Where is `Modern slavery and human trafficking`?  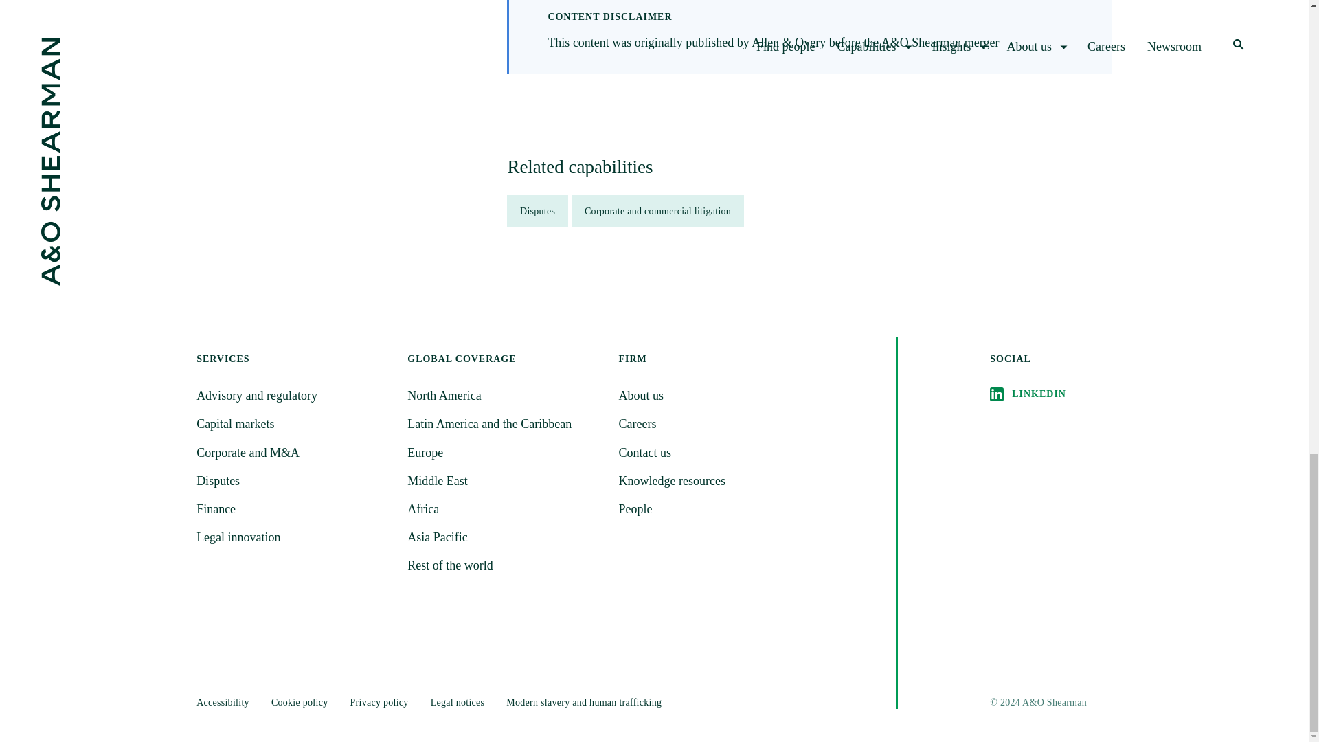 Modern slavery and human trafficking is located at coordinates (584, 702).